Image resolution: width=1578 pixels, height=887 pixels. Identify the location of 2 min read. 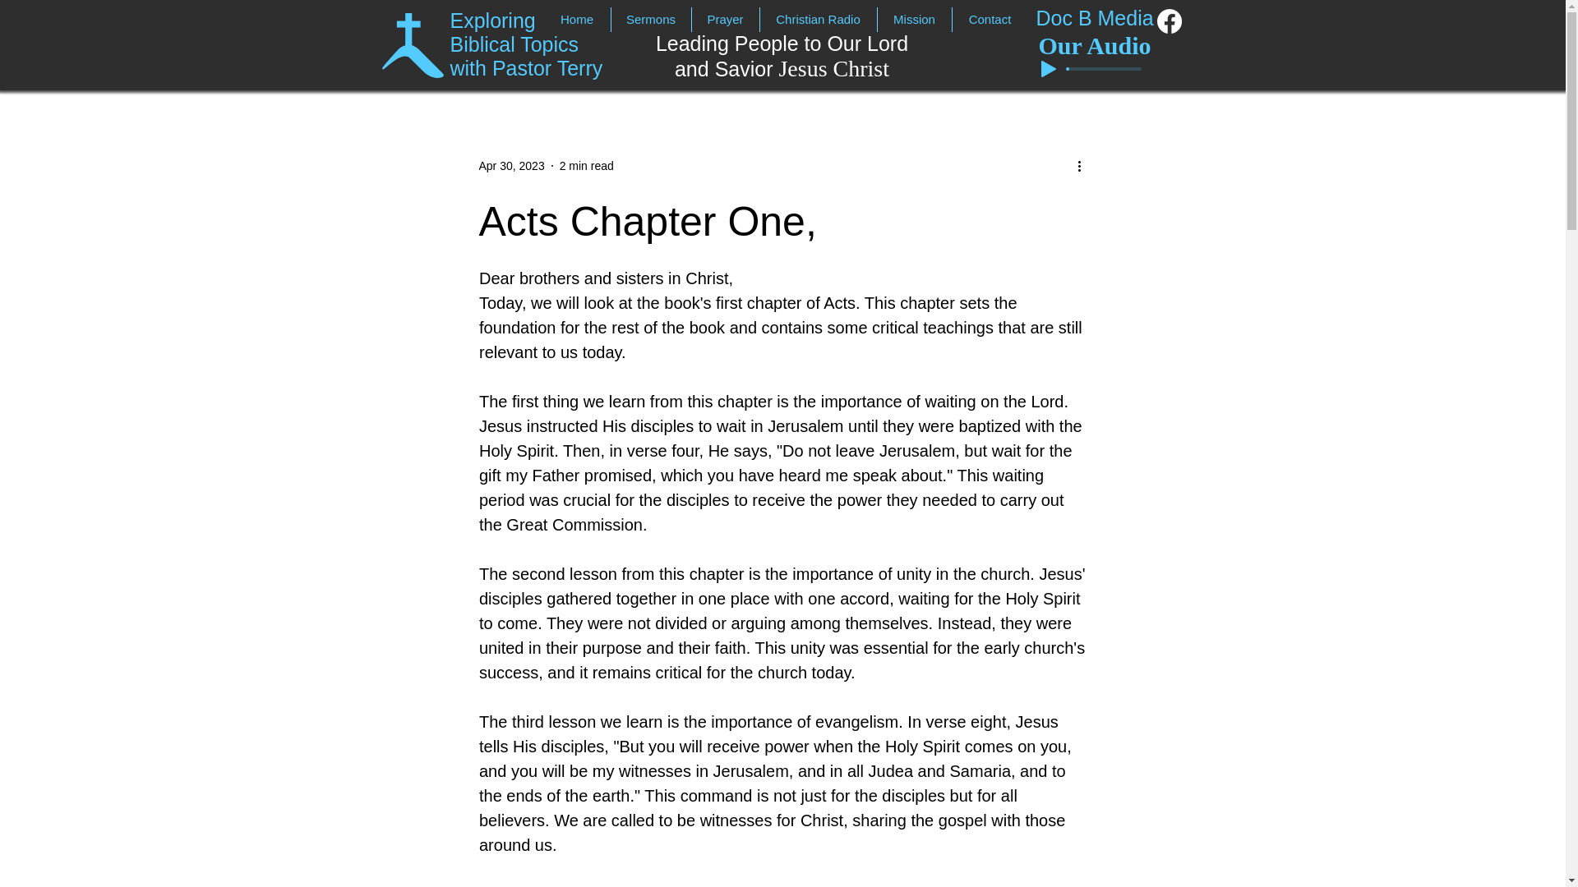
(649, 19).